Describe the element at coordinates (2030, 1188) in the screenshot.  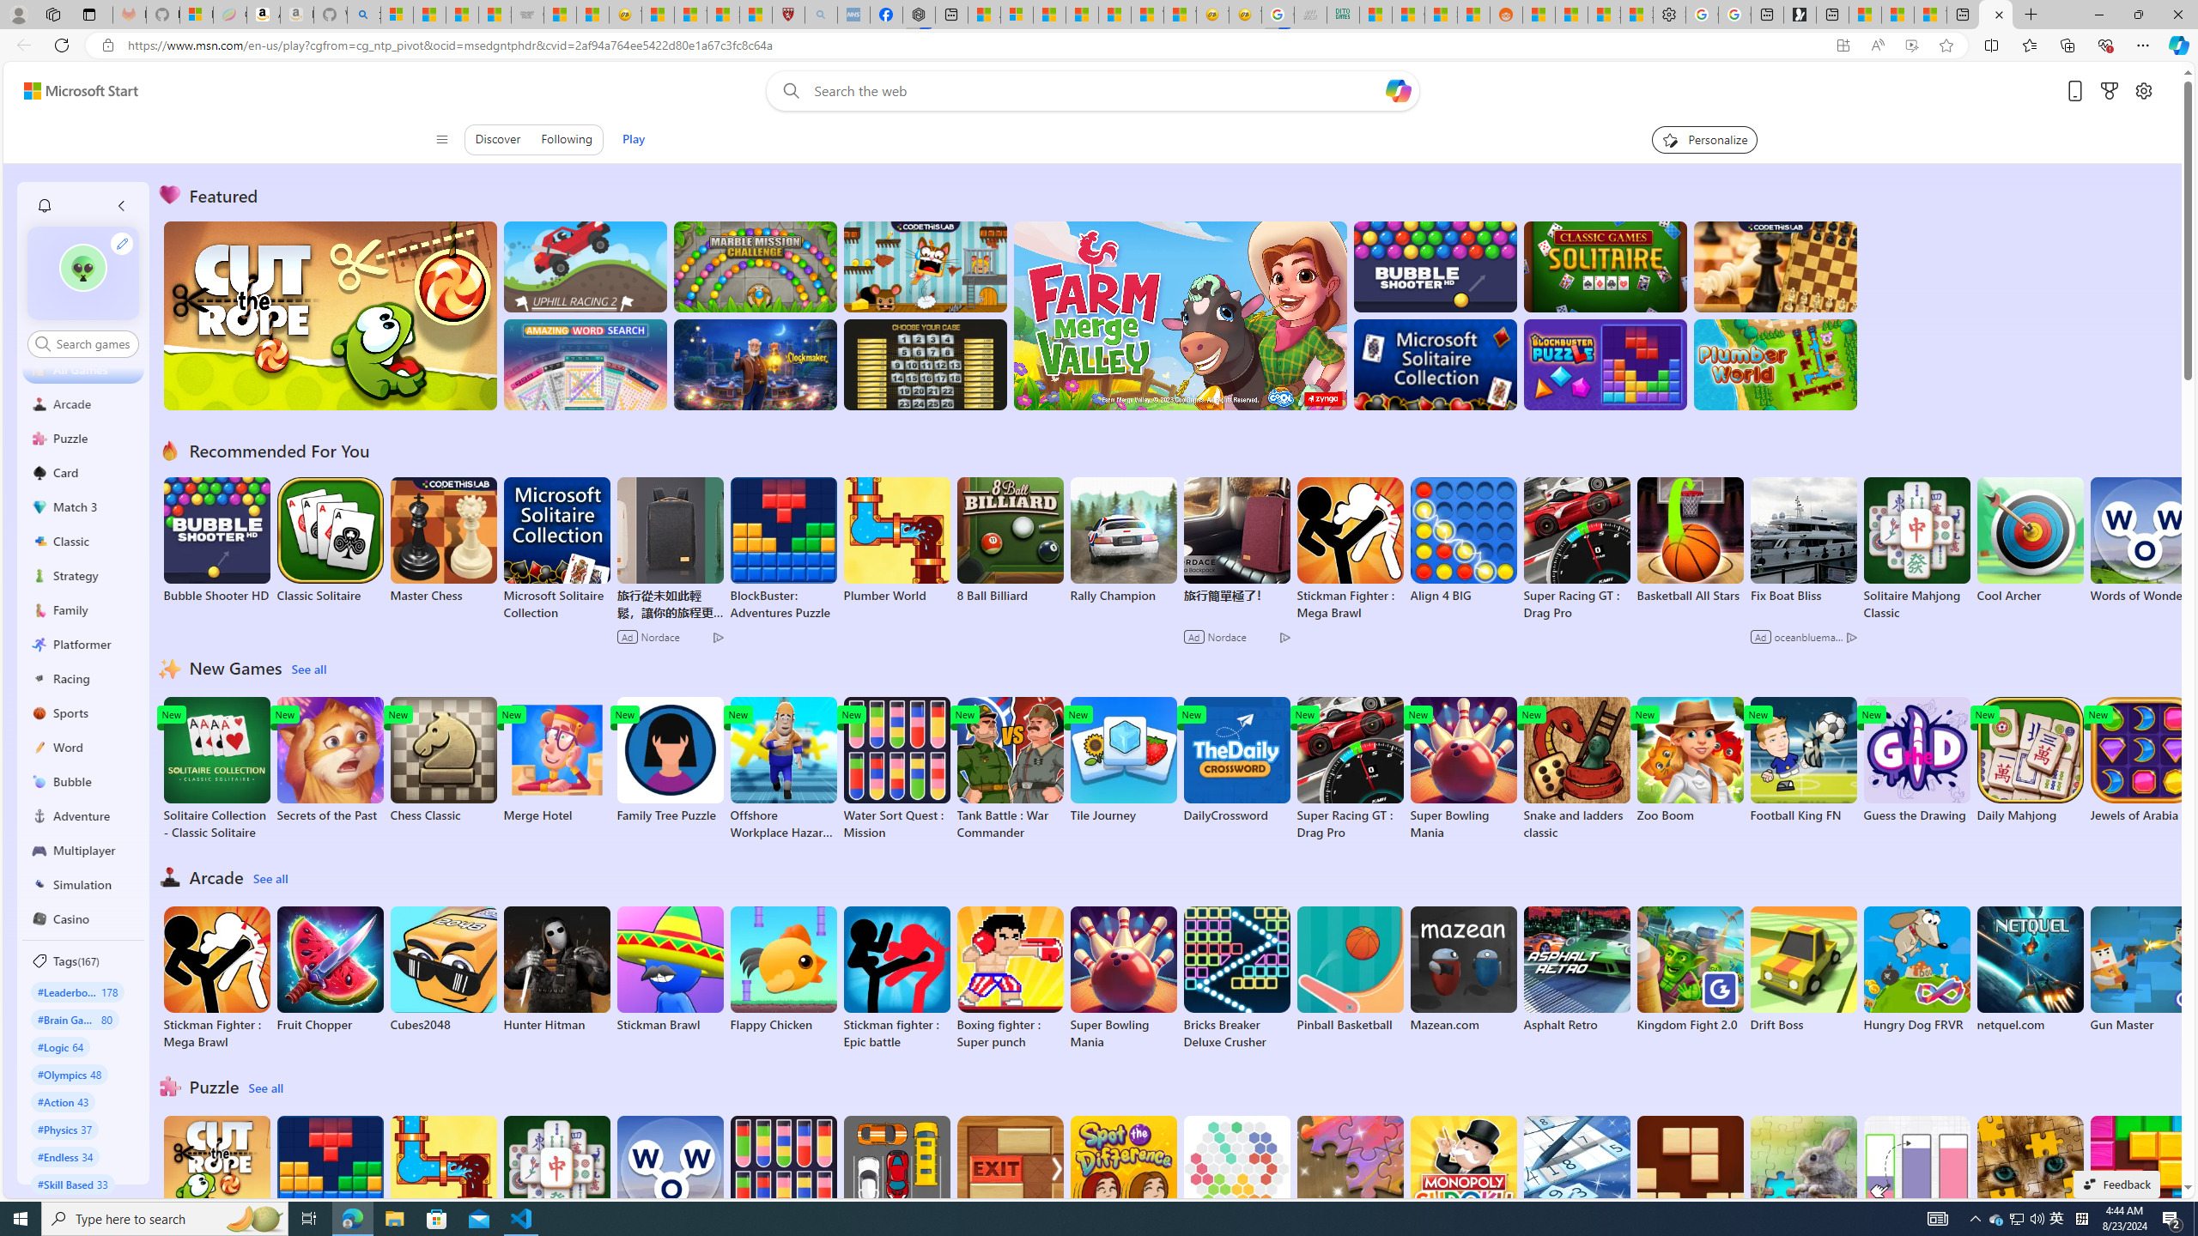
I see `Jigsaw Puzzle Cats & Kitten` at that location.